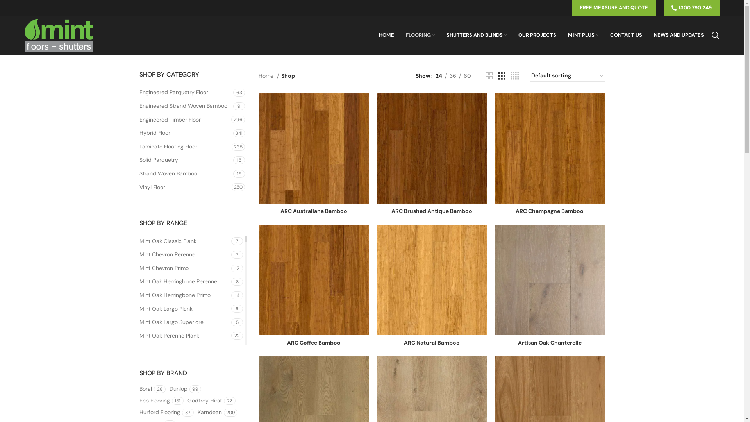 The width and height of the screenshot is (750, 422). I want to click on HOME, so click(387, 35).